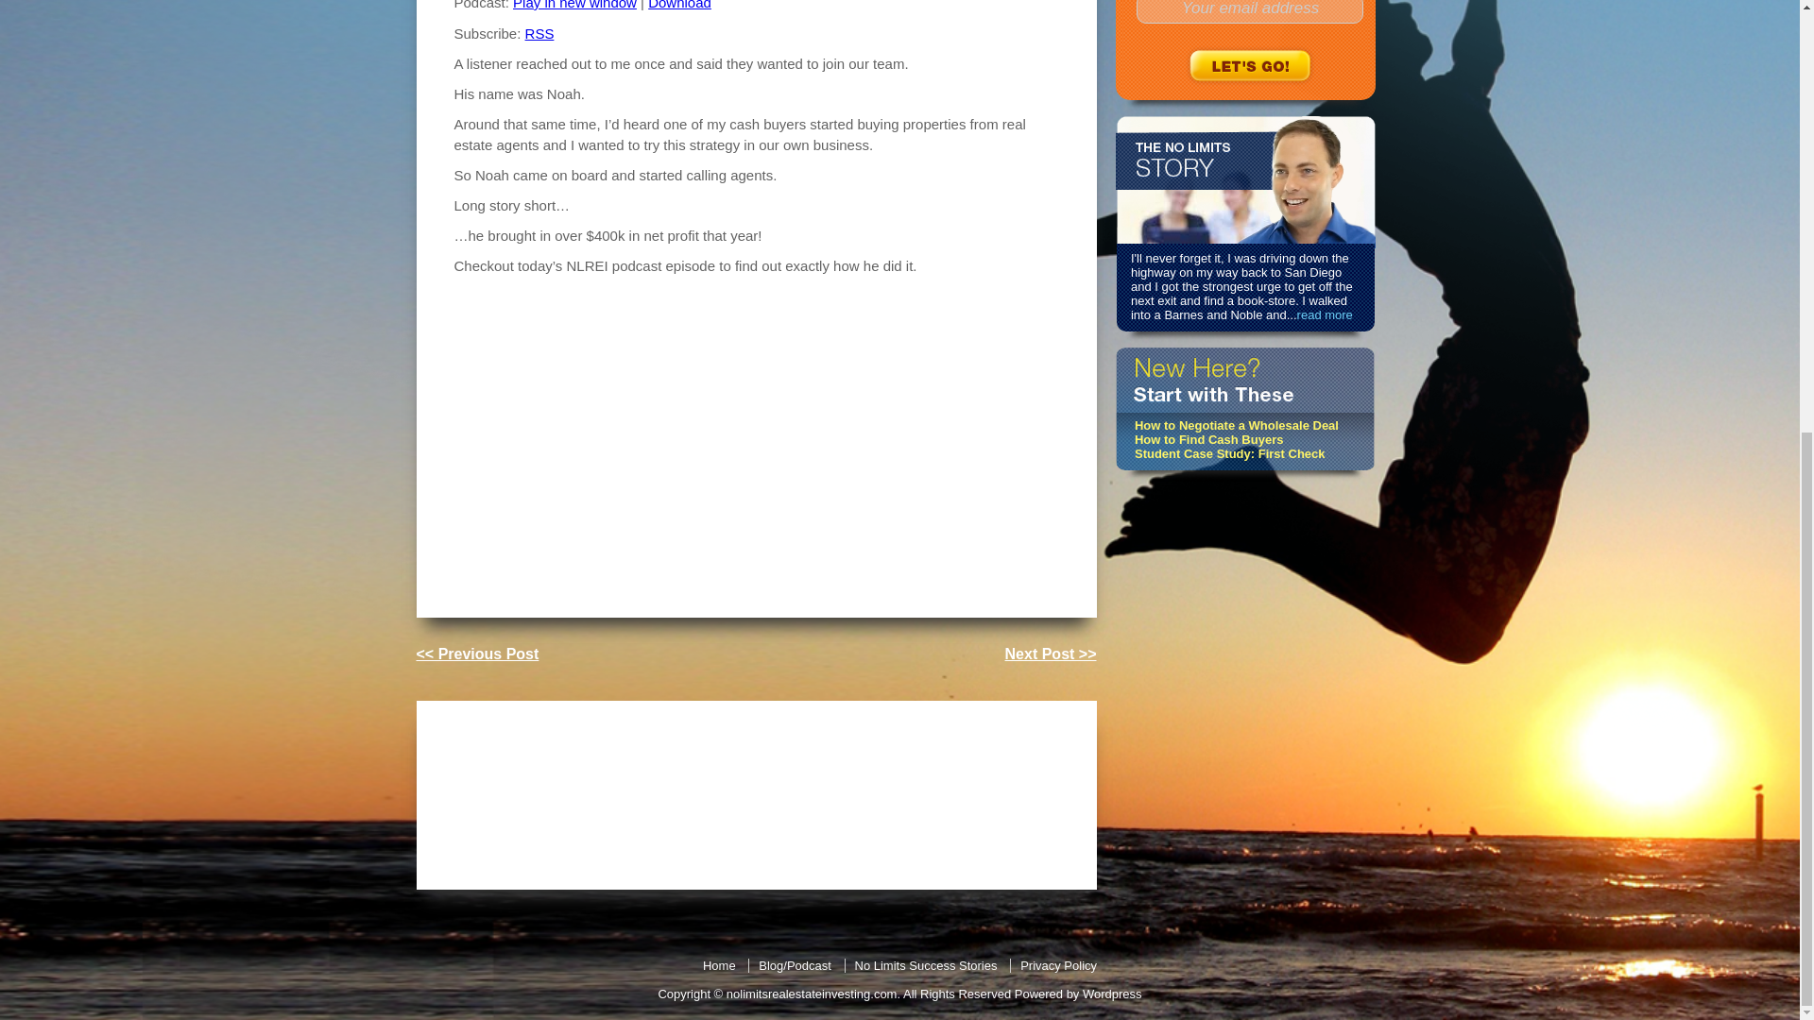 This screenshot has width=1814, height=1020. I want to click on No Limits Success Stories, so click(925, 965).